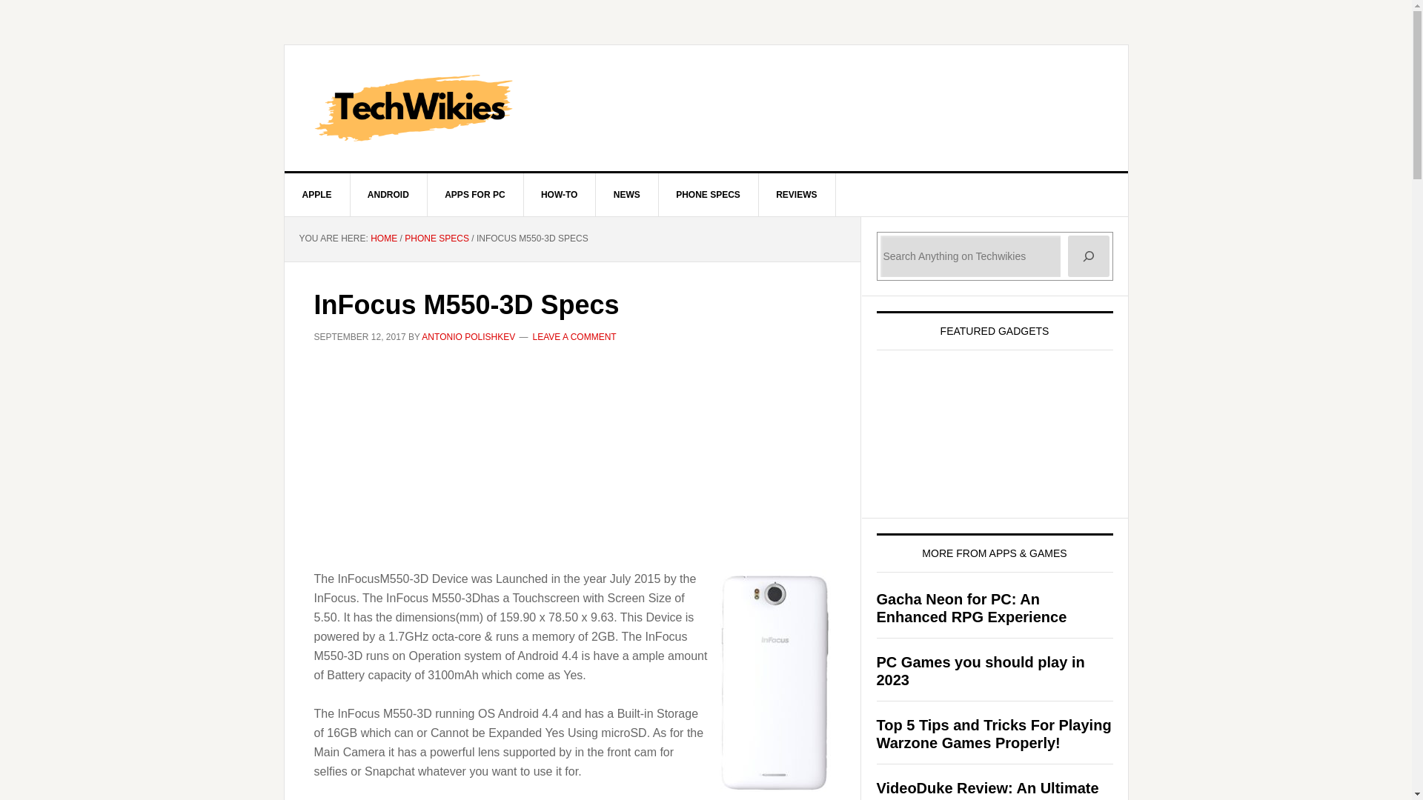 Image resolution: width=1423 pixels, height=800 pixels. I want to click on VideoDuke Review: An Ultimate Video Downloader For Mac, so click(987, 790).